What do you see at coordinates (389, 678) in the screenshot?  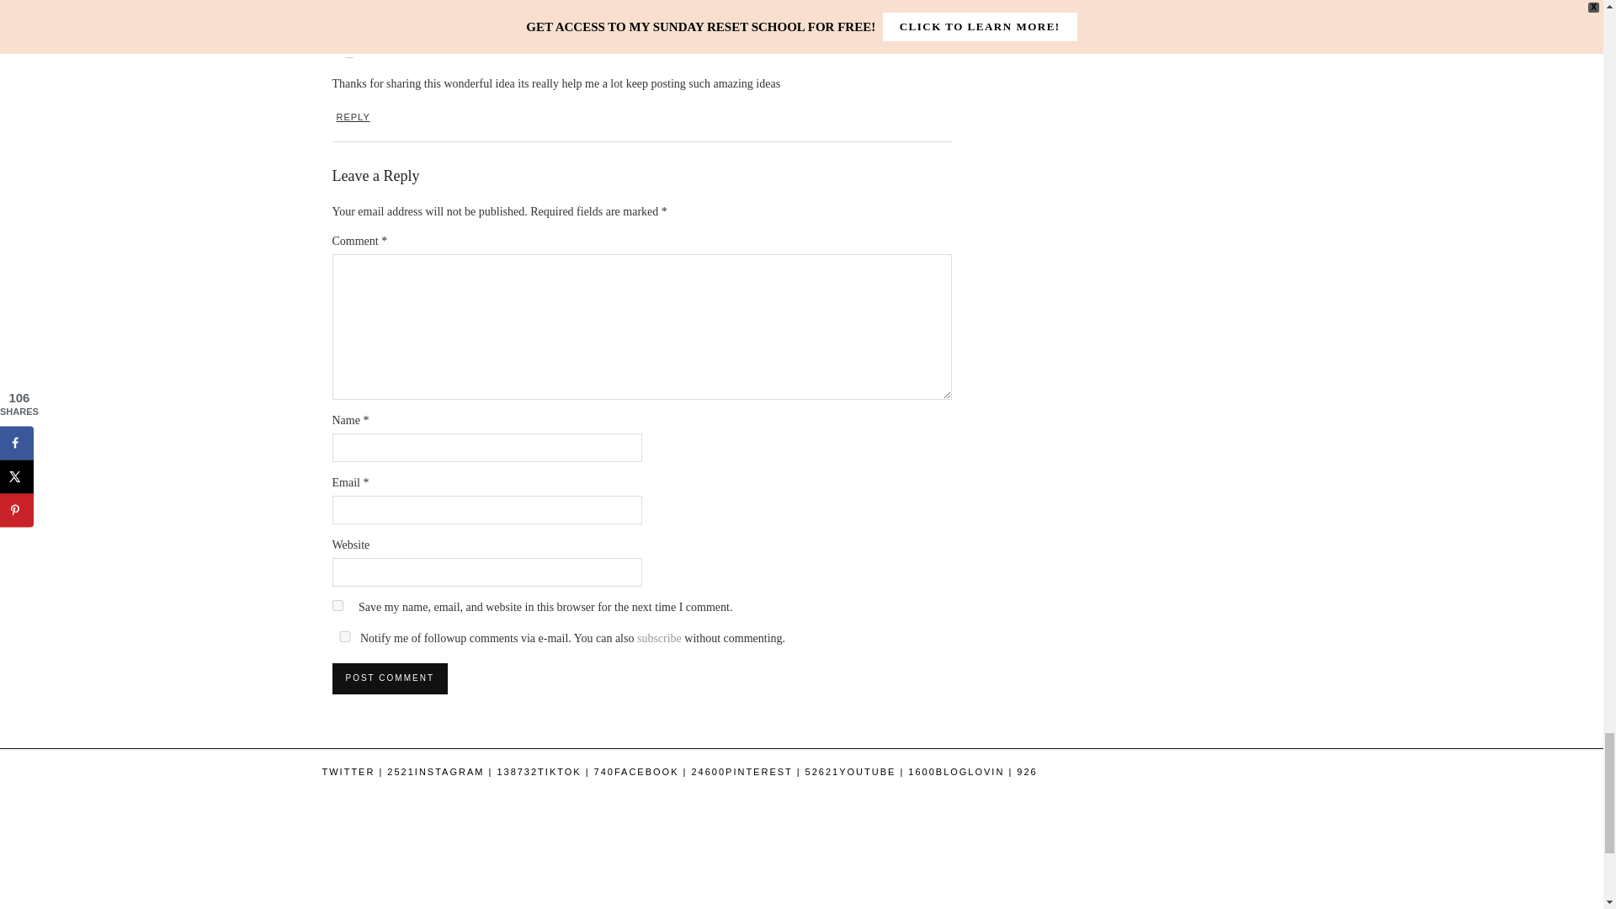 I see `Post Comment` at bounding box center [389, 678].